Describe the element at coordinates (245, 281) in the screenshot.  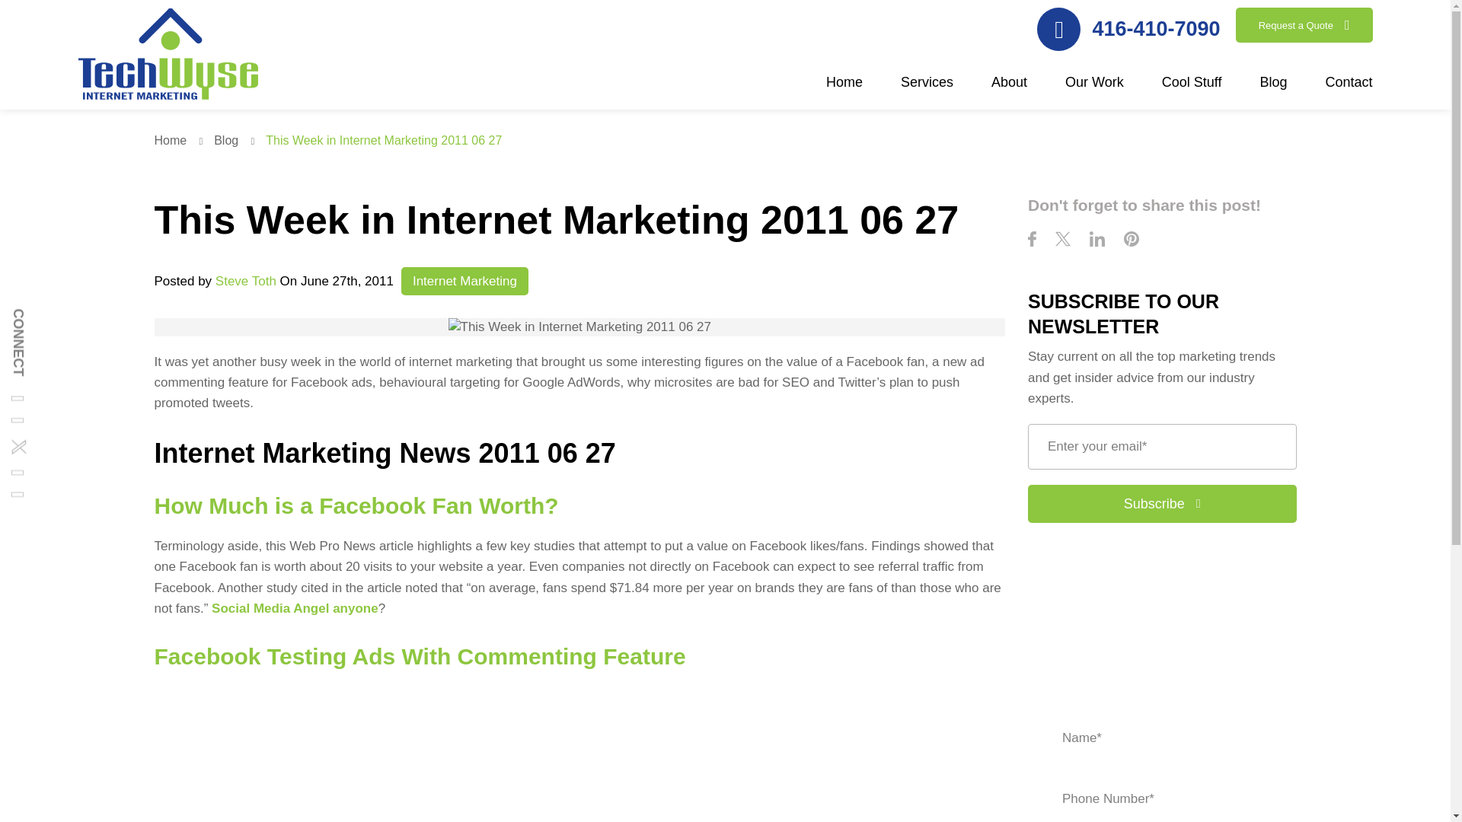
I see `Posts by Steve Toth` at that location.